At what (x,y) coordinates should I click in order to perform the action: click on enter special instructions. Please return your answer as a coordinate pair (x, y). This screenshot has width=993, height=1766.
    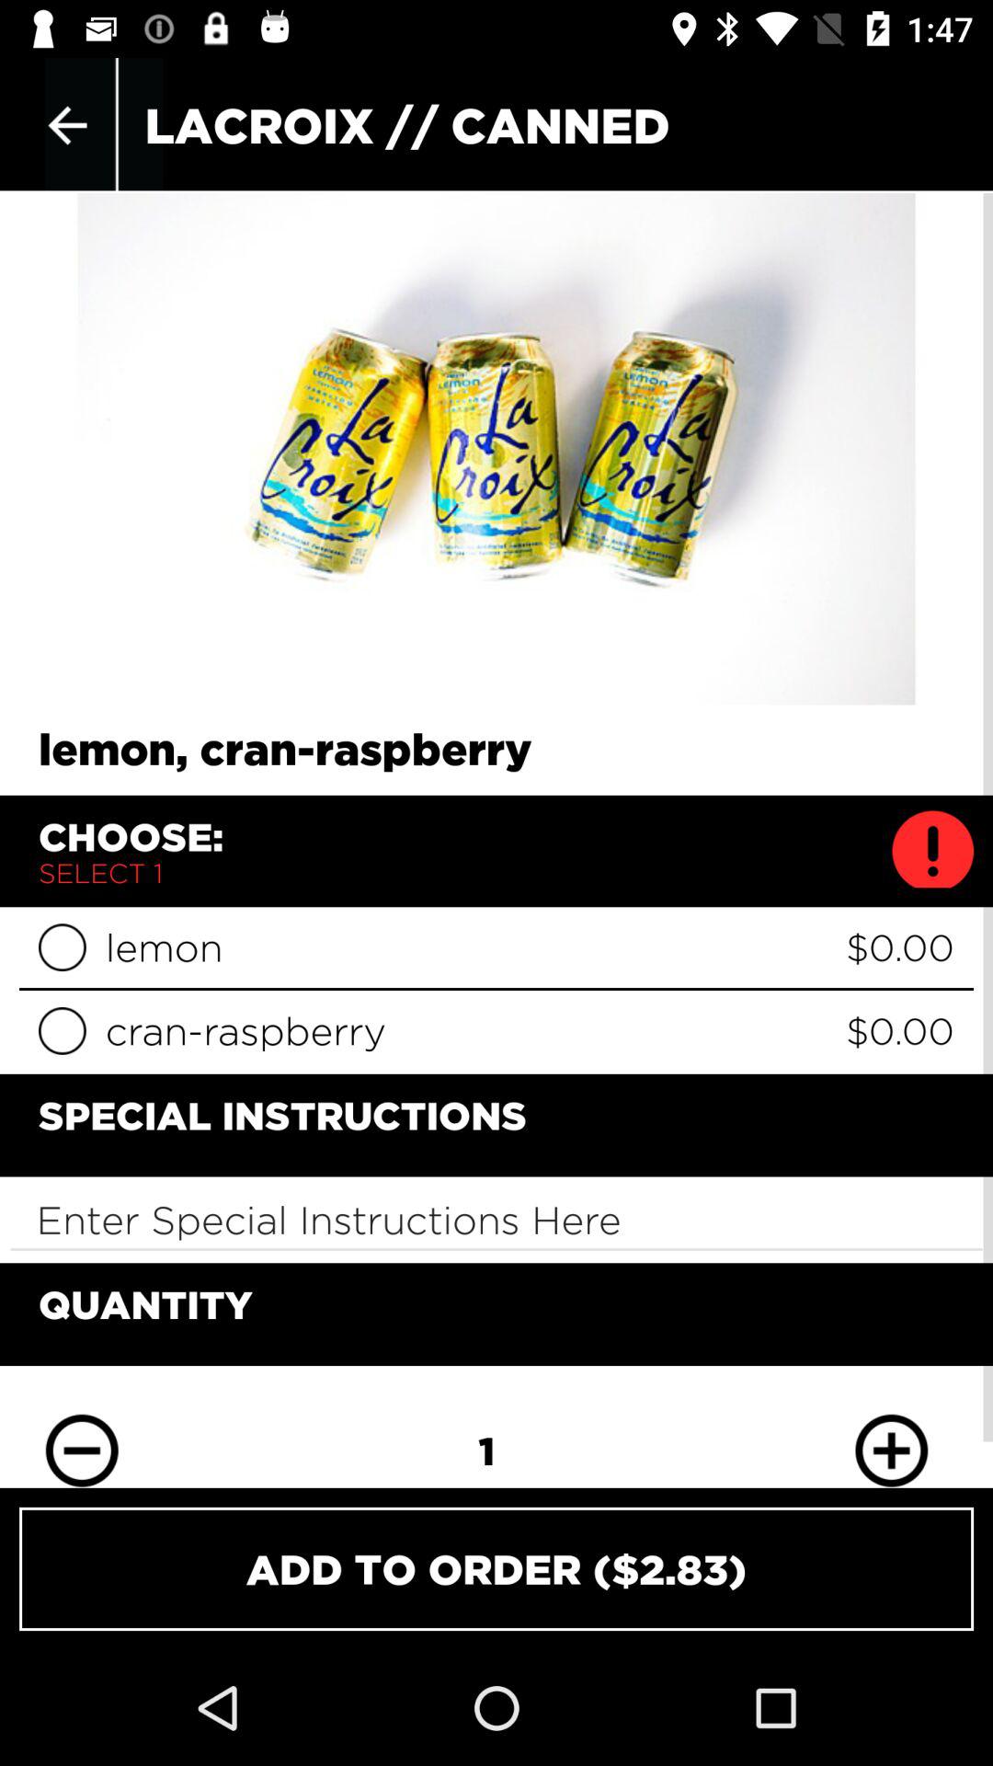
    Looking at the image, I should click on (496, 1220).